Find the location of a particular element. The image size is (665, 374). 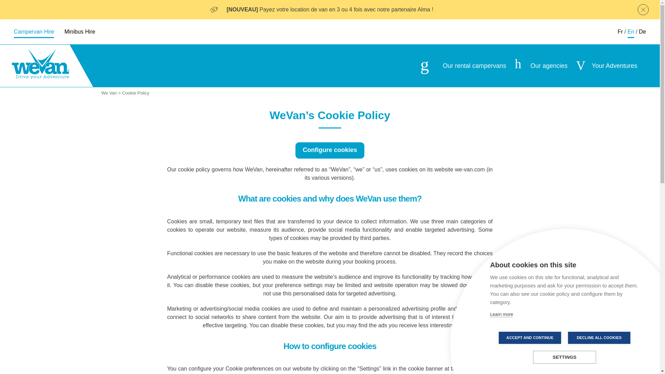

Campervan Hire is located at coordinates (34, 32).